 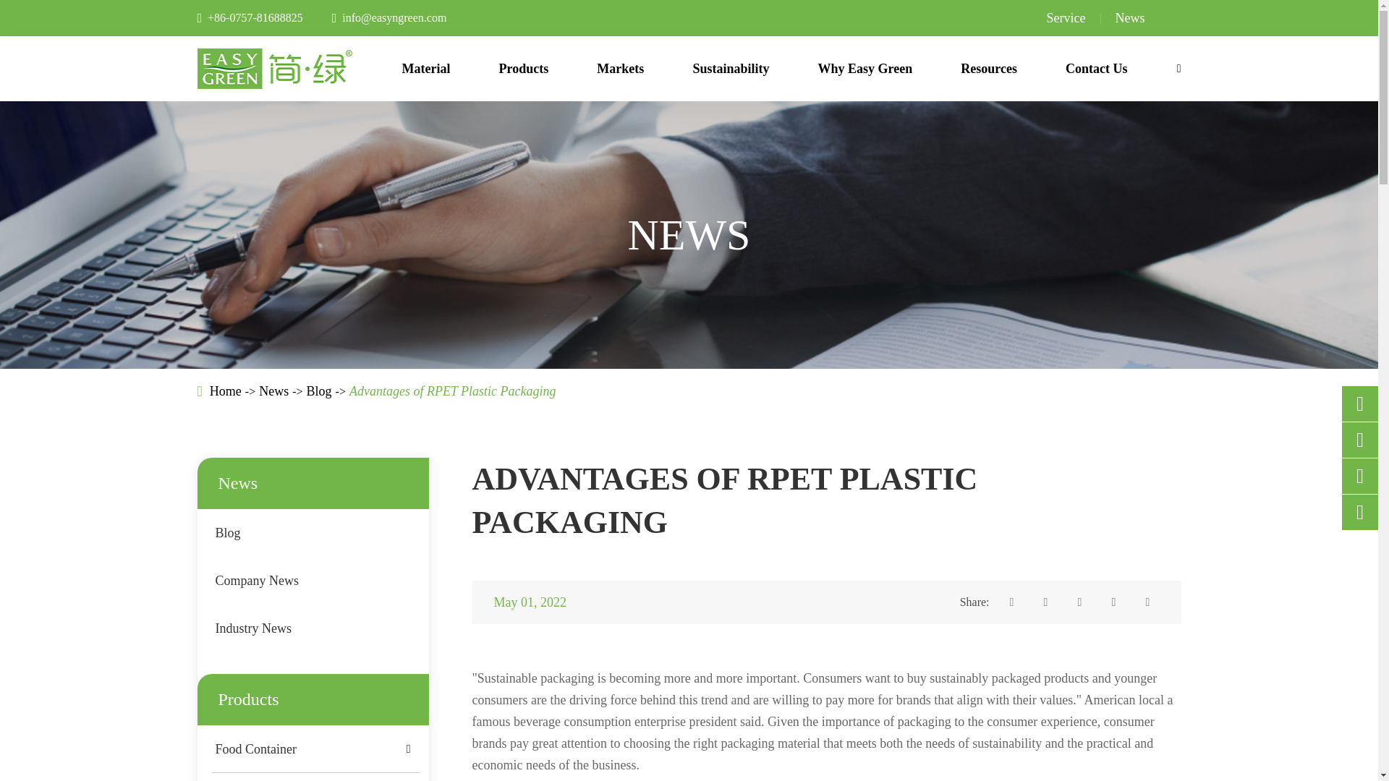 What do you see at coordinates (988, 68) in the screenshot?
I see `Resources` at bounding box center [988, 68].